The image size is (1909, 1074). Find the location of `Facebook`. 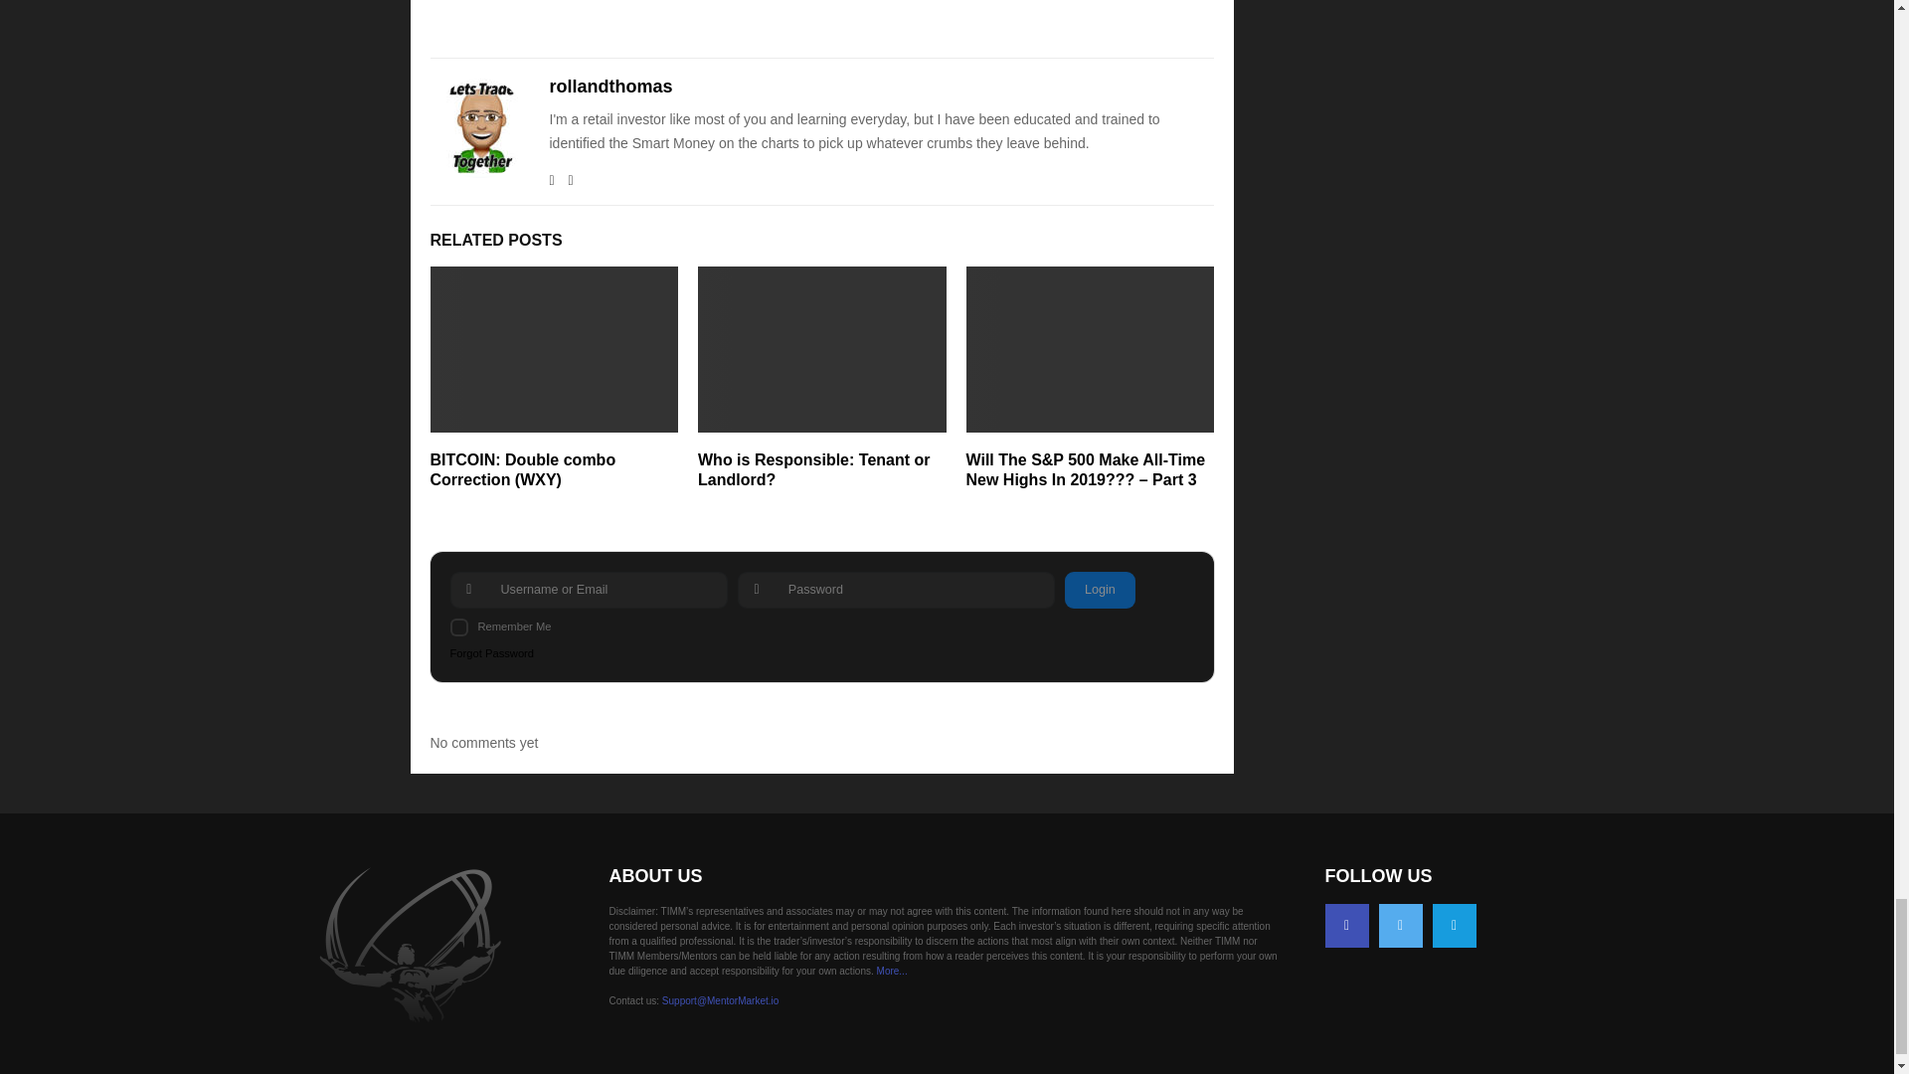

Facebook is located at coordinates (1346, 925).